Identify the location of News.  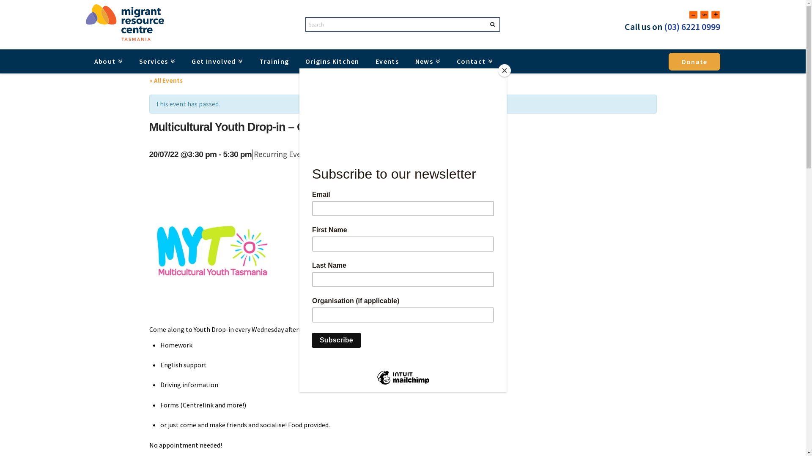
(428, 62).